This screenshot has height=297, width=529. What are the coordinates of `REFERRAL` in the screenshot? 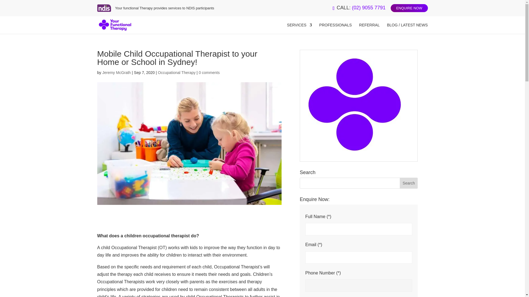 It's located at (369, 29).